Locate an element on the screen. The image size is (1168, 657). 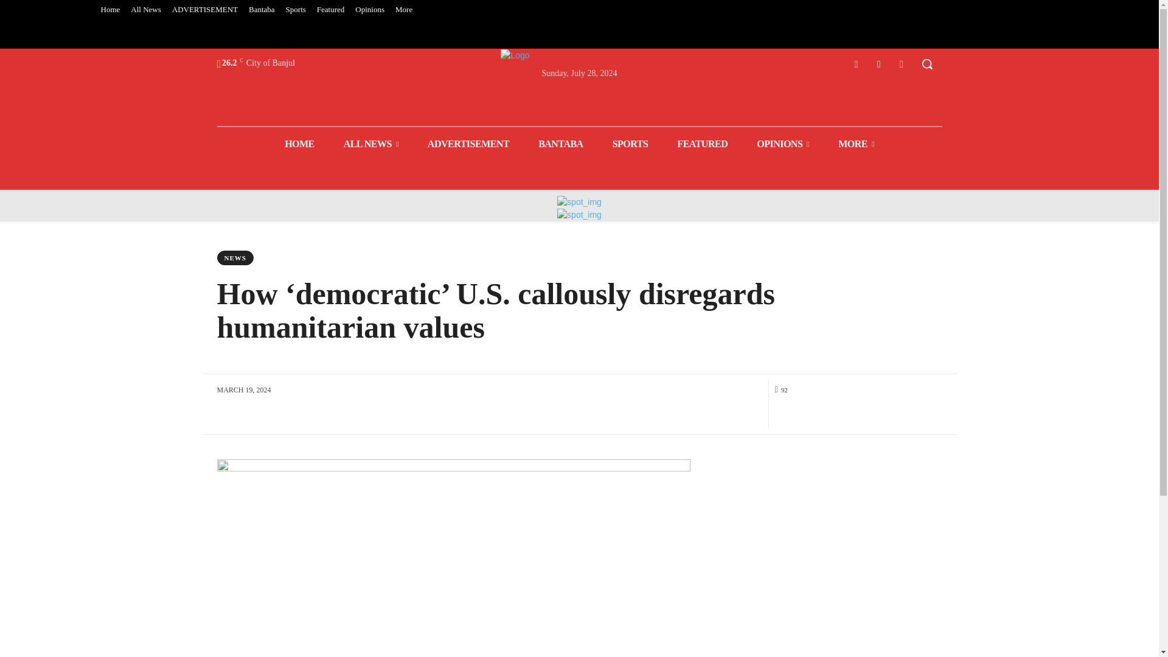
Twitter is located at coordinates (878, 63).